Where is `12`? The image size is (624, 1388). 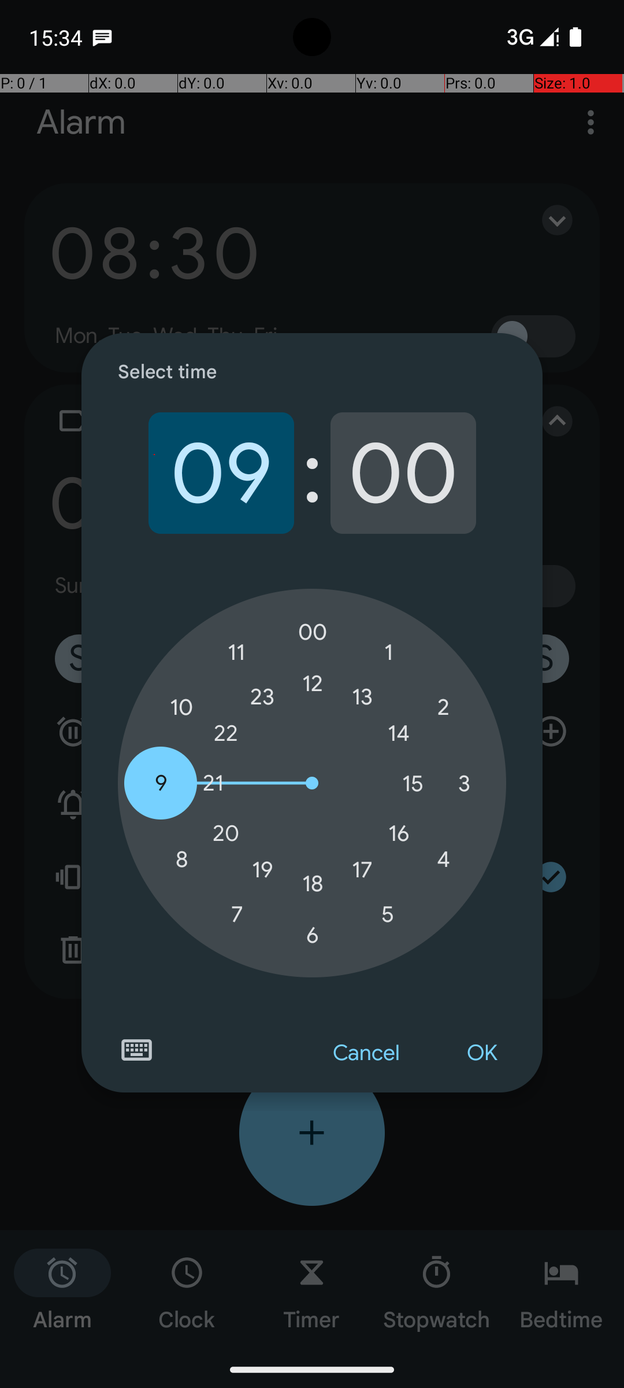 12 is located at coordinates (313, 684).